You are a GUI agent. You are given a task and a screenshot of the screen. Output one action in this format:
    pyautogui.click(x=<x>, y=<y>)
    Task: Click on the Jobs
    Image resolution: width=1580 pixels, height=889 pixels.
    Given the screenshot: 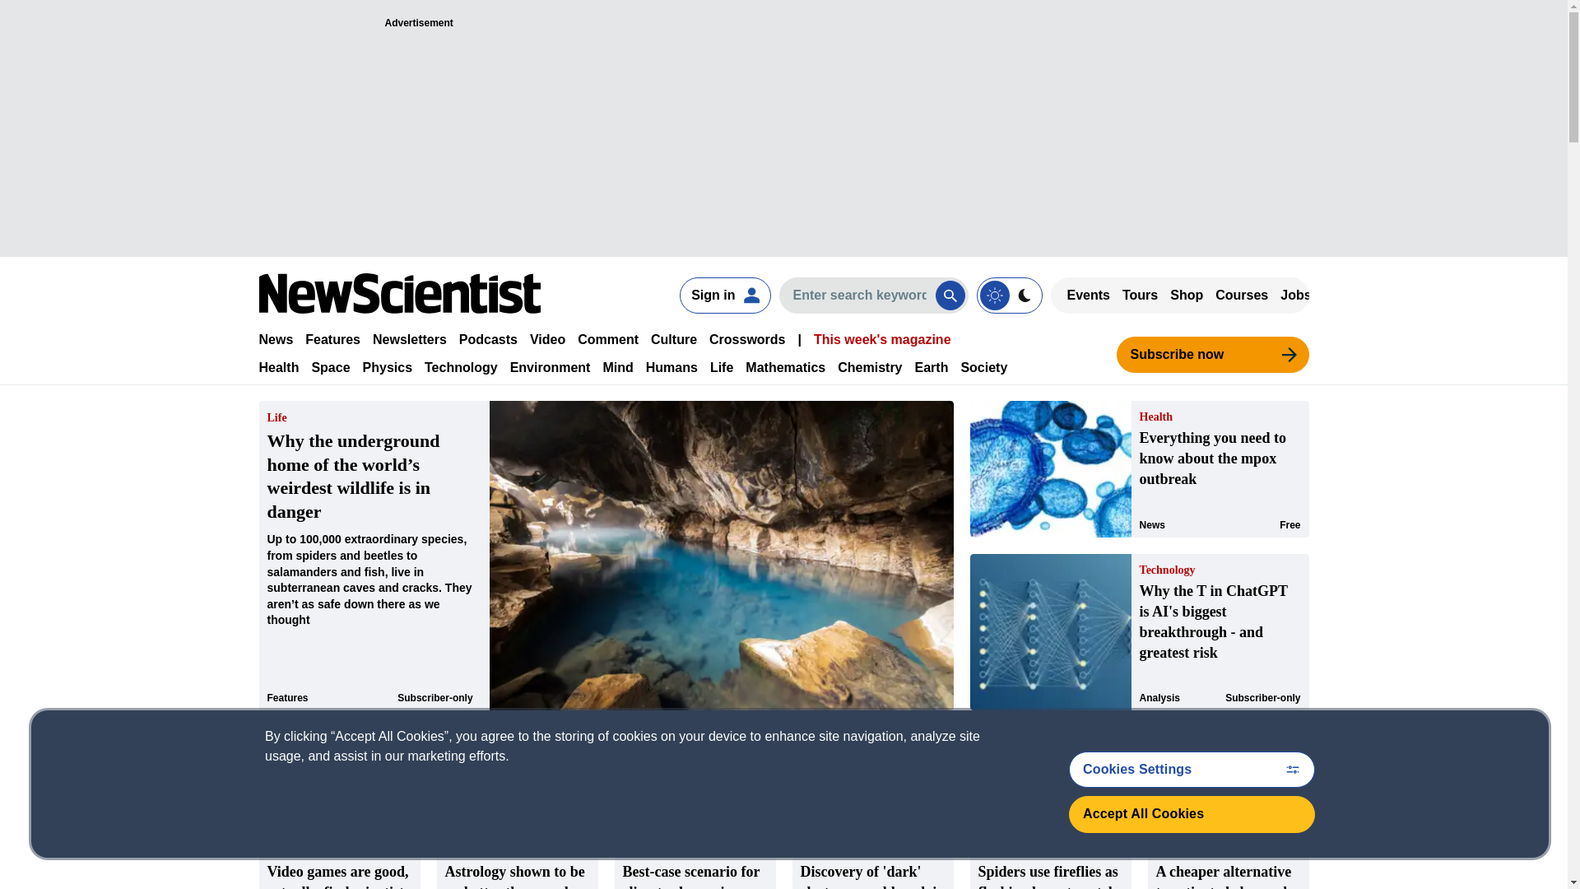 What is the action you would take?
    pyautogui.click(x=1295, y=295)
    